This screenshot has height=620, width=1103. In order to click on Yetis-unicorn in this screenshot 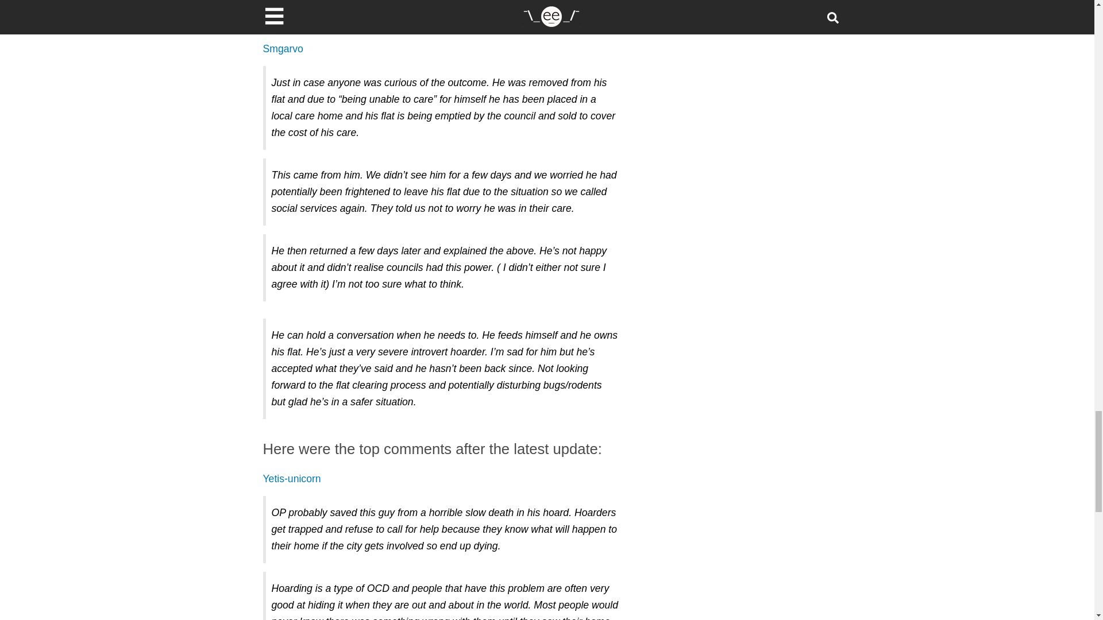, I will do `click(292, 479)`.